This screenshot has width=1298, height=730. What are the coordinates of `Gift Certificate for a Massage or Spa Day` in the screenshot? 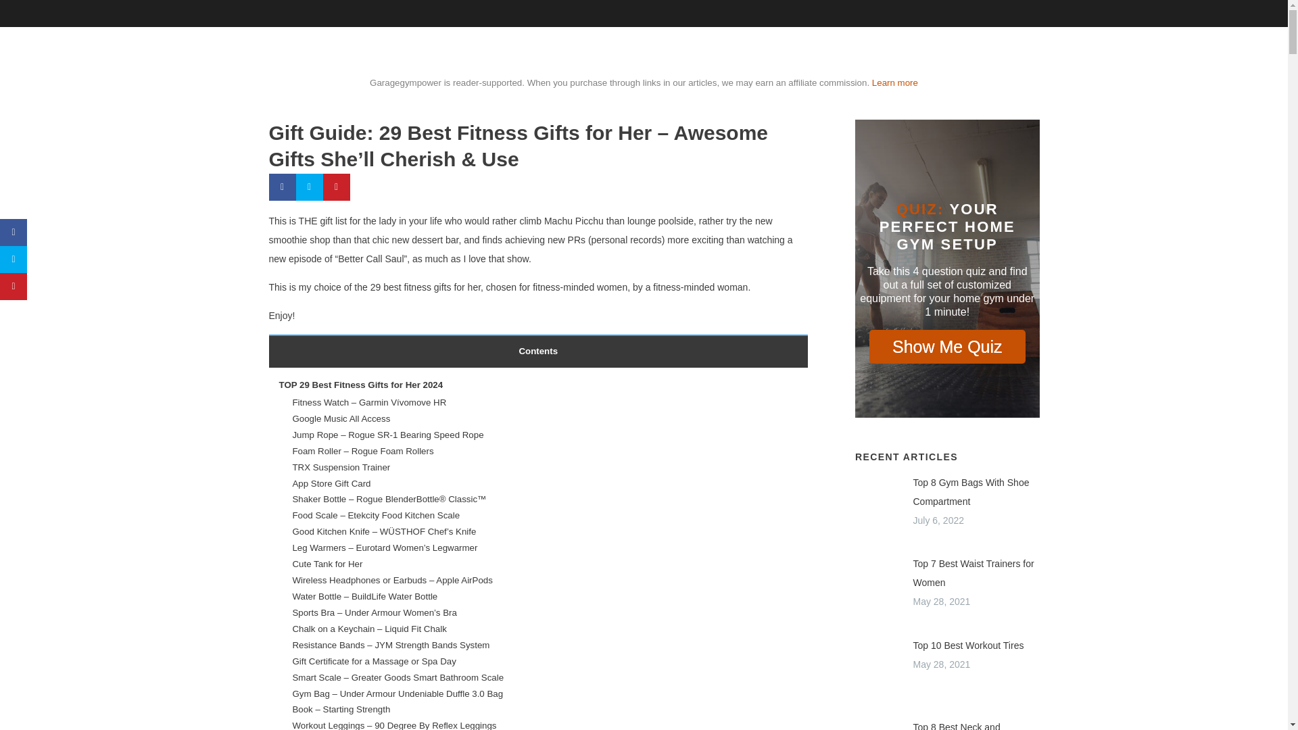 It's located at (373, 661).